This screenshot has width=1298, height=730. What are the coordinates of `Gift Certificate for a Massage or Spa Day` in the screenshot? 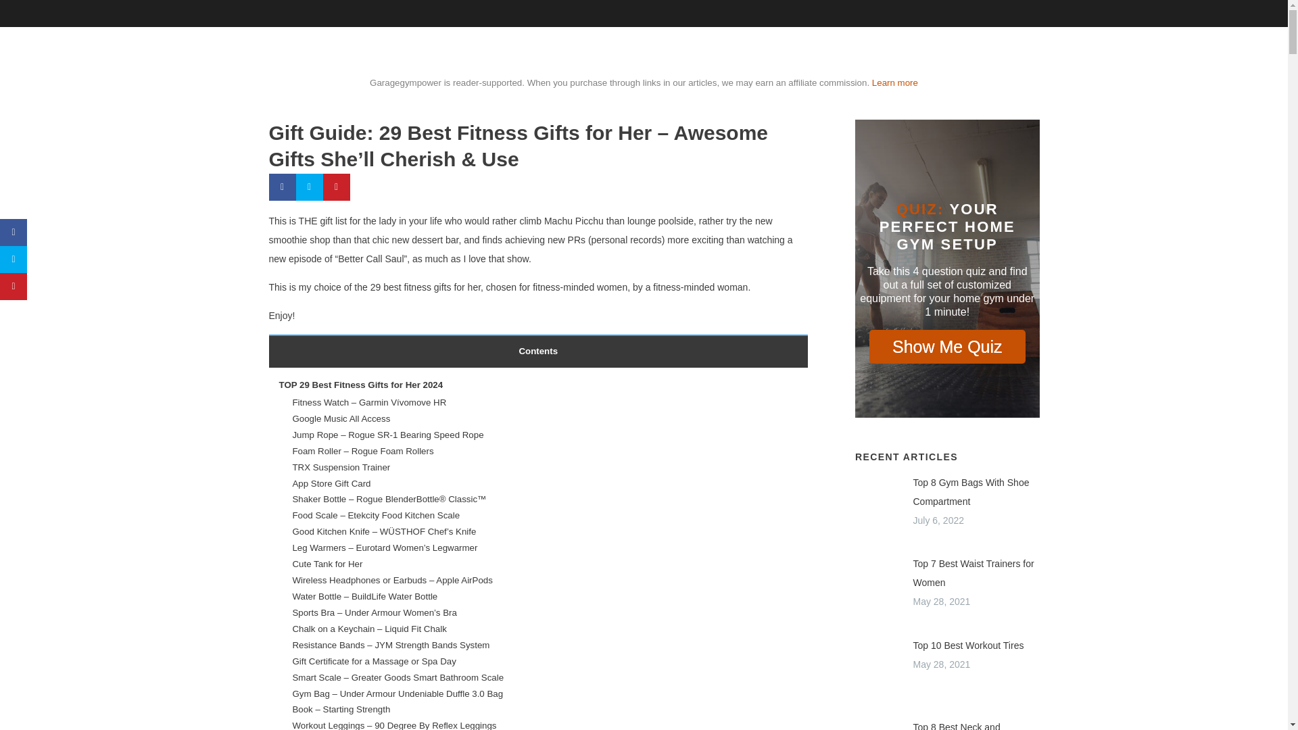 It's located at (373, 661).